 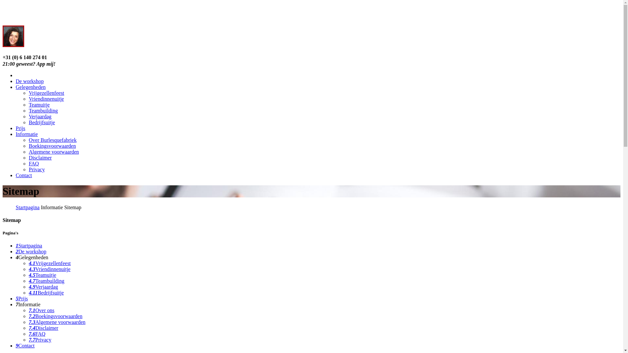 What do you see at coordinates (32, 258) in the screenshot?
I see `4Gelegenheden` at bounding box center [32, 258].